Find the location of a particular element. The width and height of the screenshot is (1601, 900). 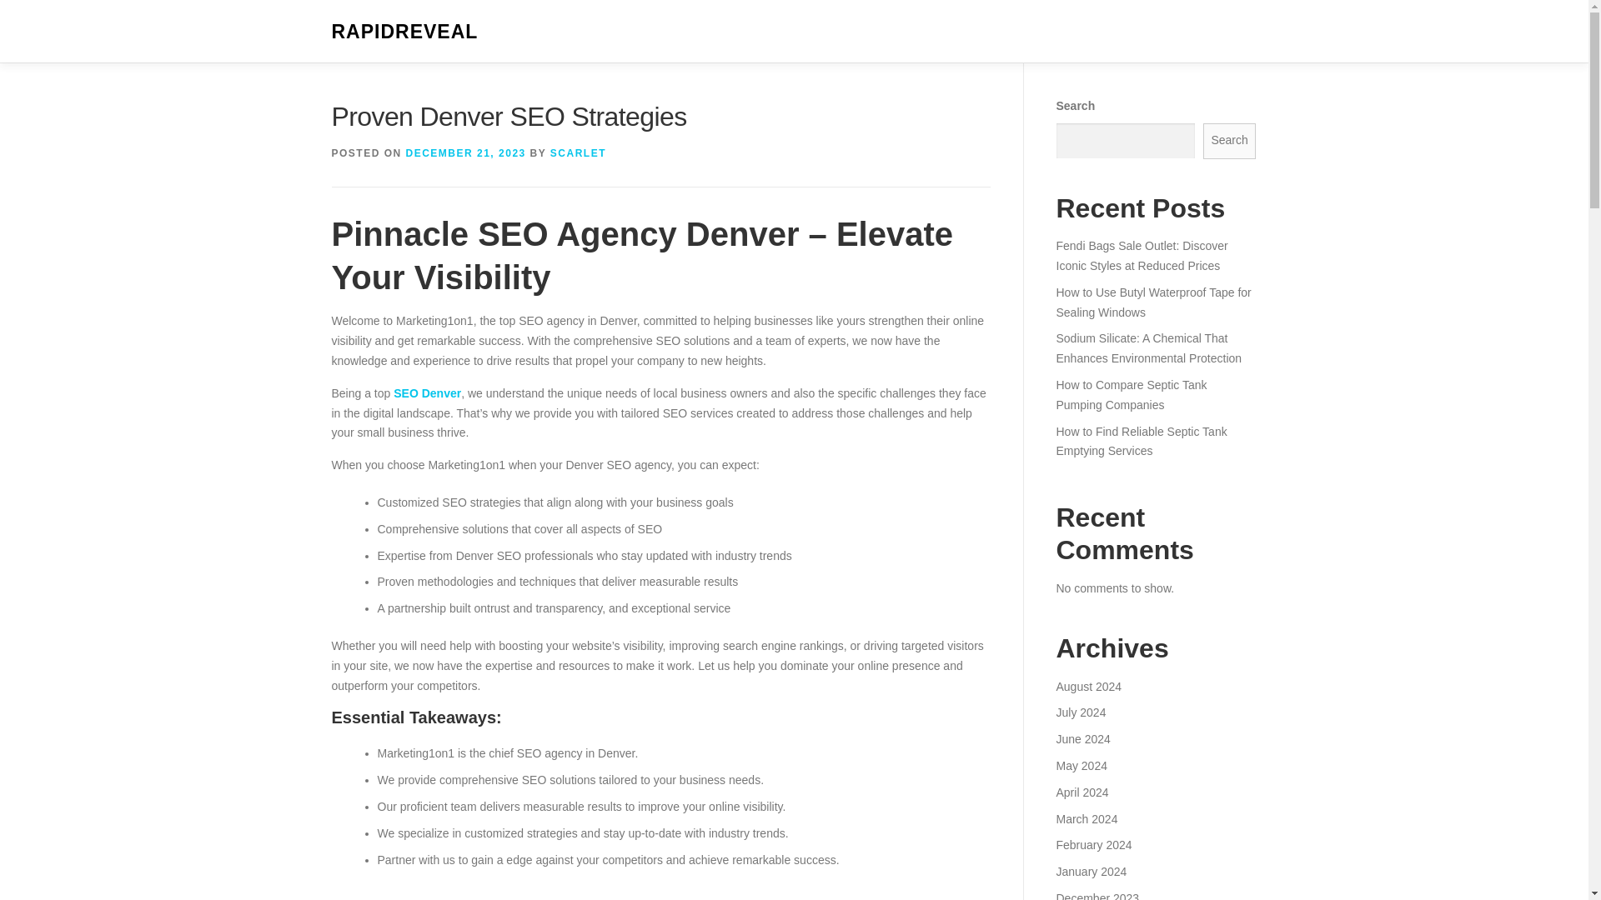

March 2024 is located at coordinates (1086, 818).